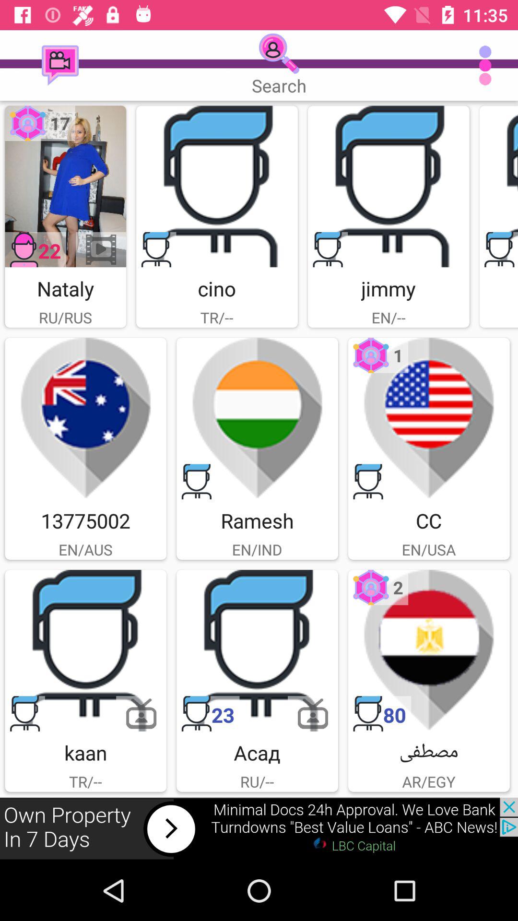 The image size is (518, 921). Describe the element at coordinates (499, 186) in the screenshot. I see `profile picture` at that location.